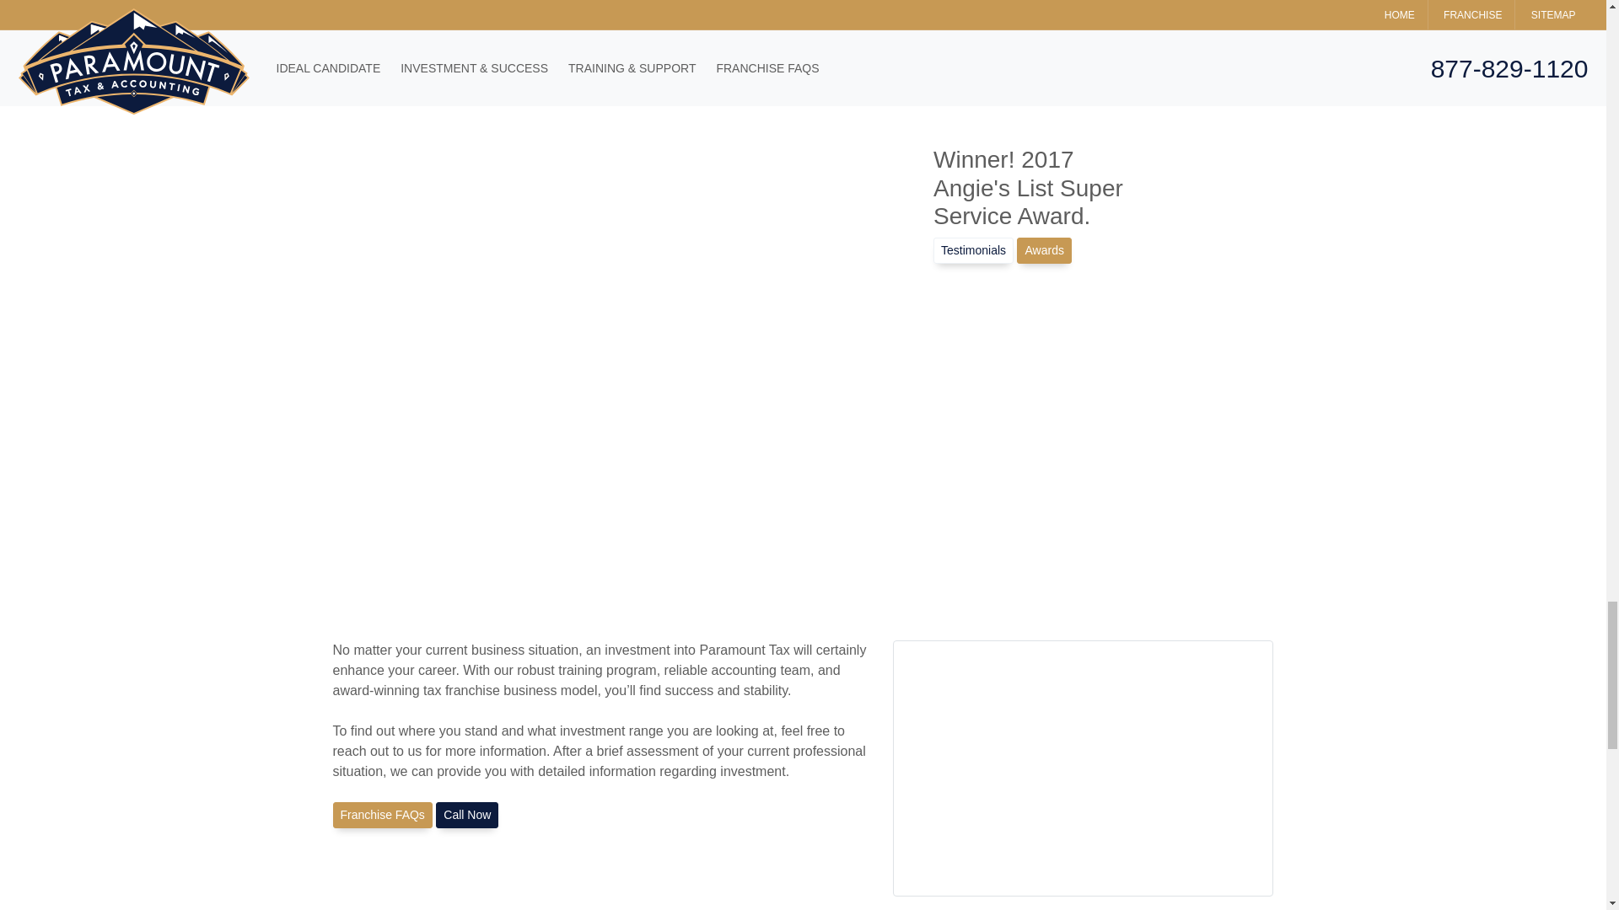 The image size is (1619, 910). Describe the element at coordinates (1083, 768) in the screenshot. I see `Preparation Franchise` at that location.